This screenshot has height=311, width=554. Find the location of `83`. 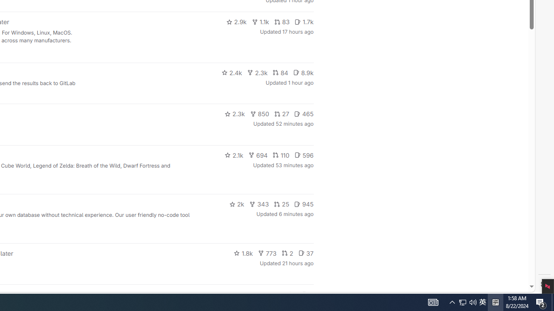

83 is located at coordinates (282, 22).